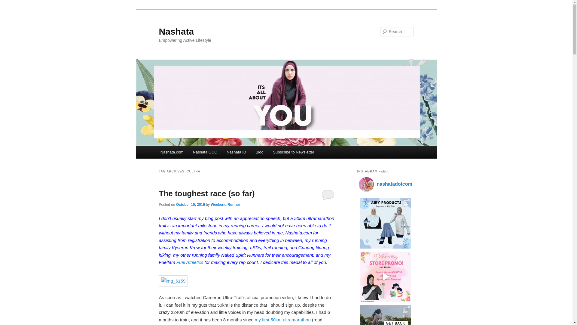  Describe the element at coordinates (190, 204) in the screenshot. I see `4:05 pm` at that location.